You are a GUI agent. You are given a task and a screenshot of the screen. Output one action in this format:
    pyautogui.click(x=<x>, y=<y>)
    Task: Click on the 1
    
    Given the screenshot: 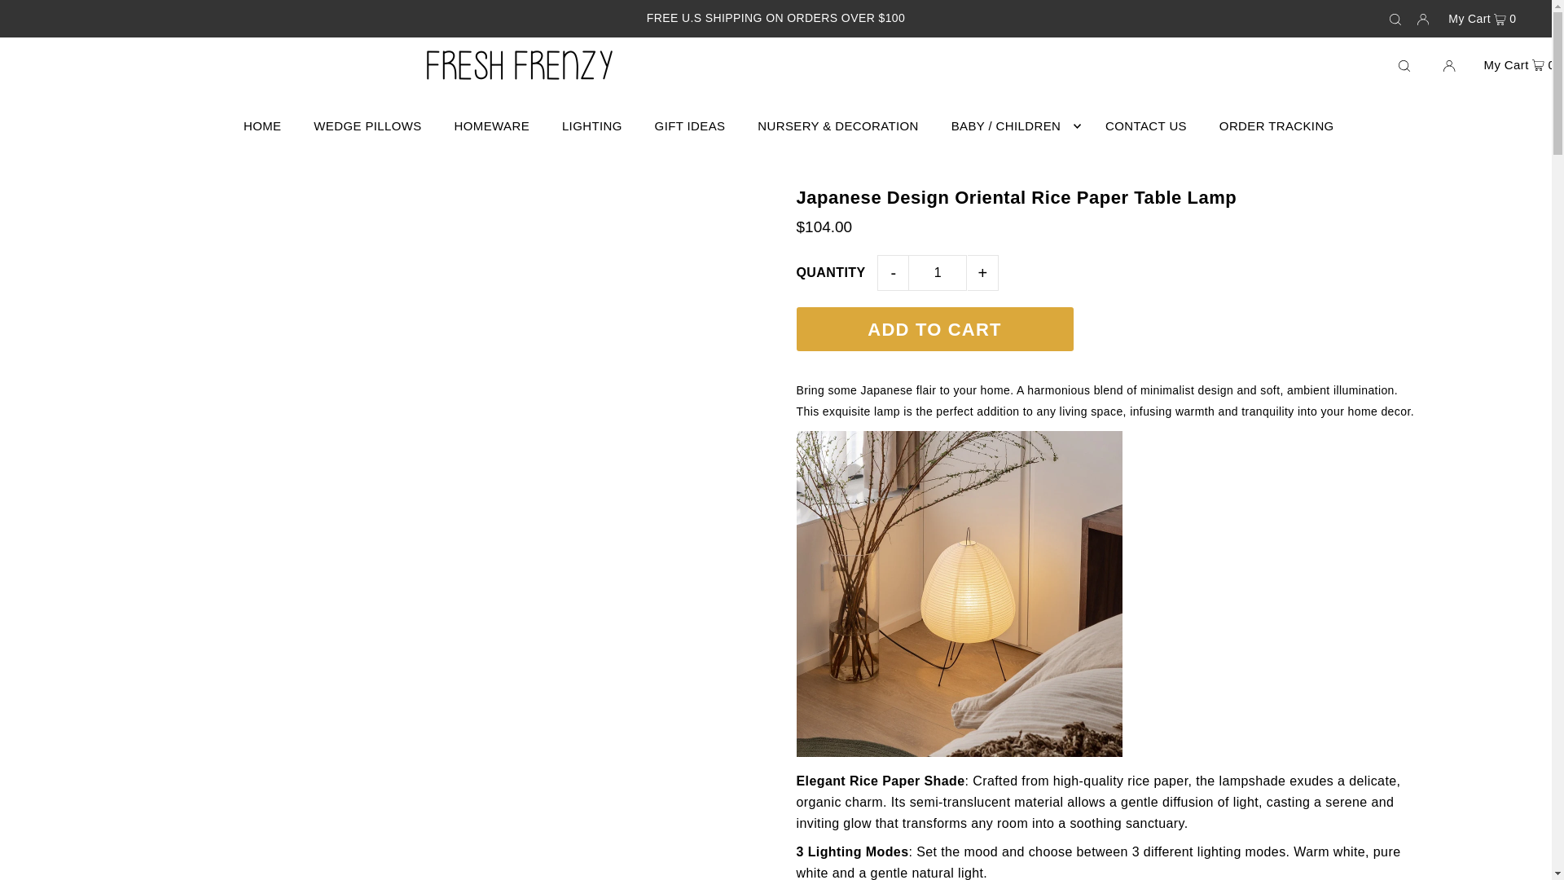 What is the action you would take?
    pyautogui.click(x=937, y=273)
    